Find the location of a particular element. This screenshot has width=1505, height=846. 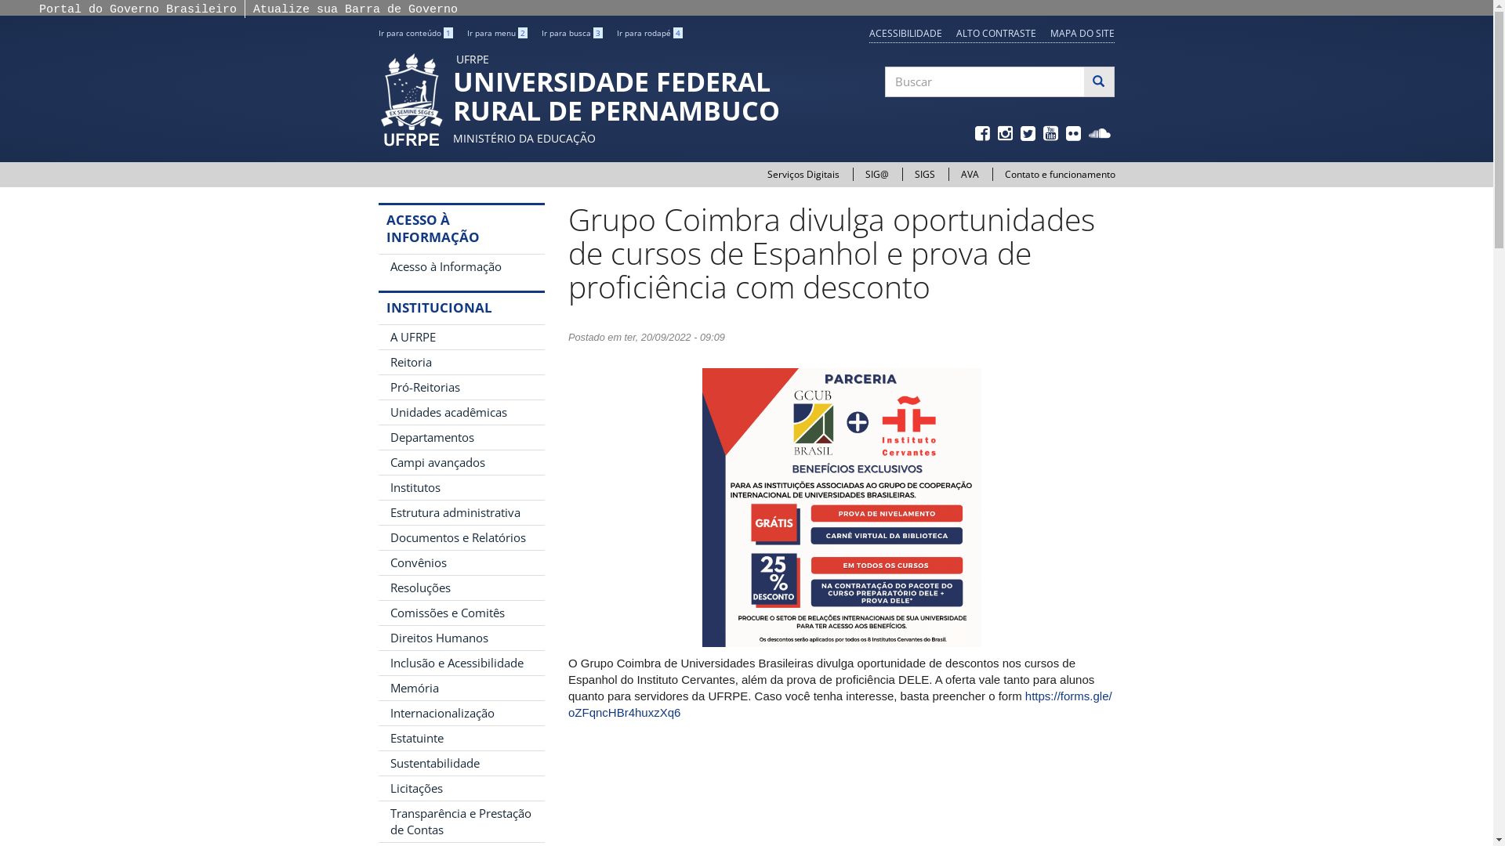

Estrutura administrativa is located at coordinates (461, 512).